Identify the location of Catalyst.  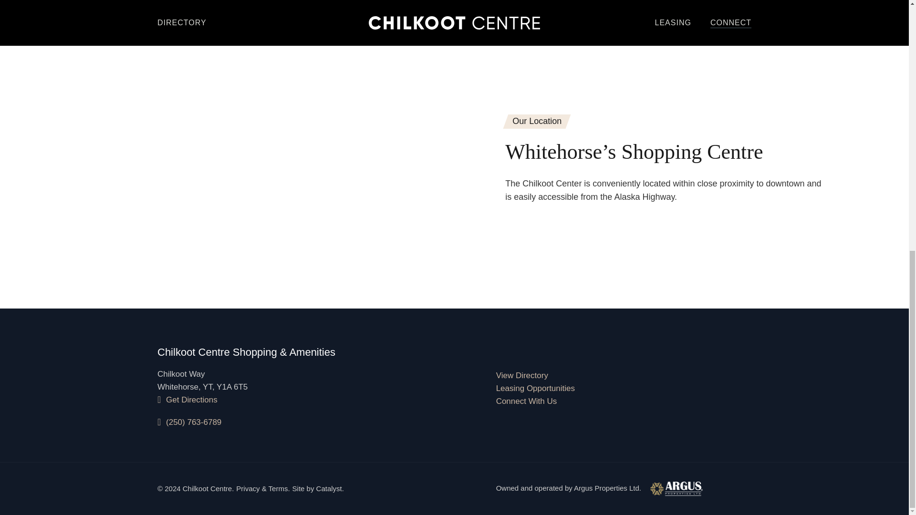
(329, 488).